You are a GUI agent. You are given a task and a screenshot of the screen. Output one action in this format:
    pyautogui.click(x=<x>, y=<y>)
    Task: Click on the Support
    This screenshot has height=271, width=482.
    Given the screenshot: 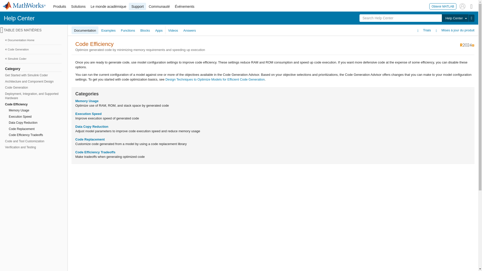 What is the action you would take?
    pyautogui.click(x=137, y=7)
    